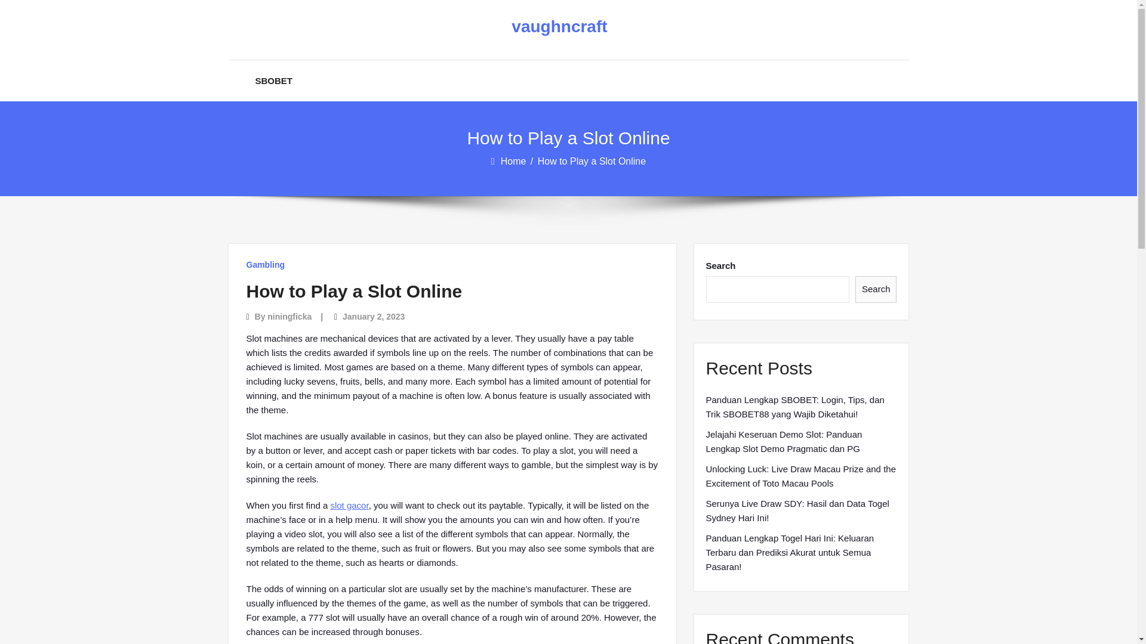 Image resolution: width=1146 pixels, height=644 pixels. What do you see at coordinates (289, 316) in the screenshot?
I see `niningficka` at bounding box center [289, 316].